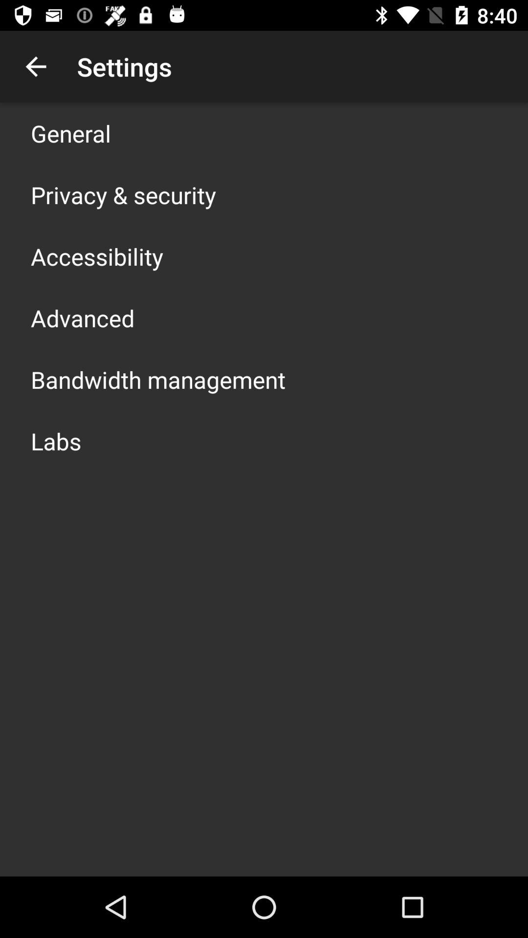  What do you see at coordinates (123, 194) in the screenshot?
I see `choose the item above the accessibility icon` at bounding box center [123, 194].